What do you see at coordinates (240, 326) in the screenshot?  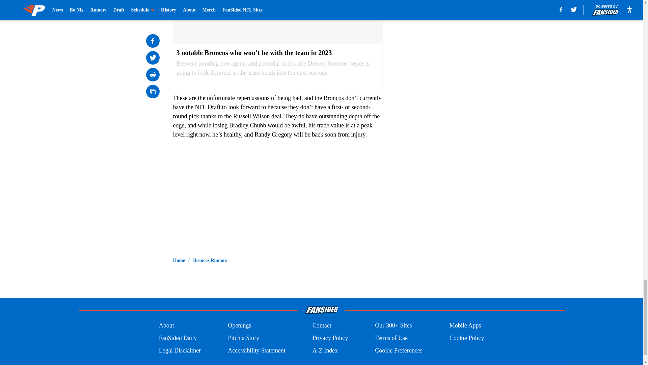 I see `Openings` at bounding box center [240, 326].